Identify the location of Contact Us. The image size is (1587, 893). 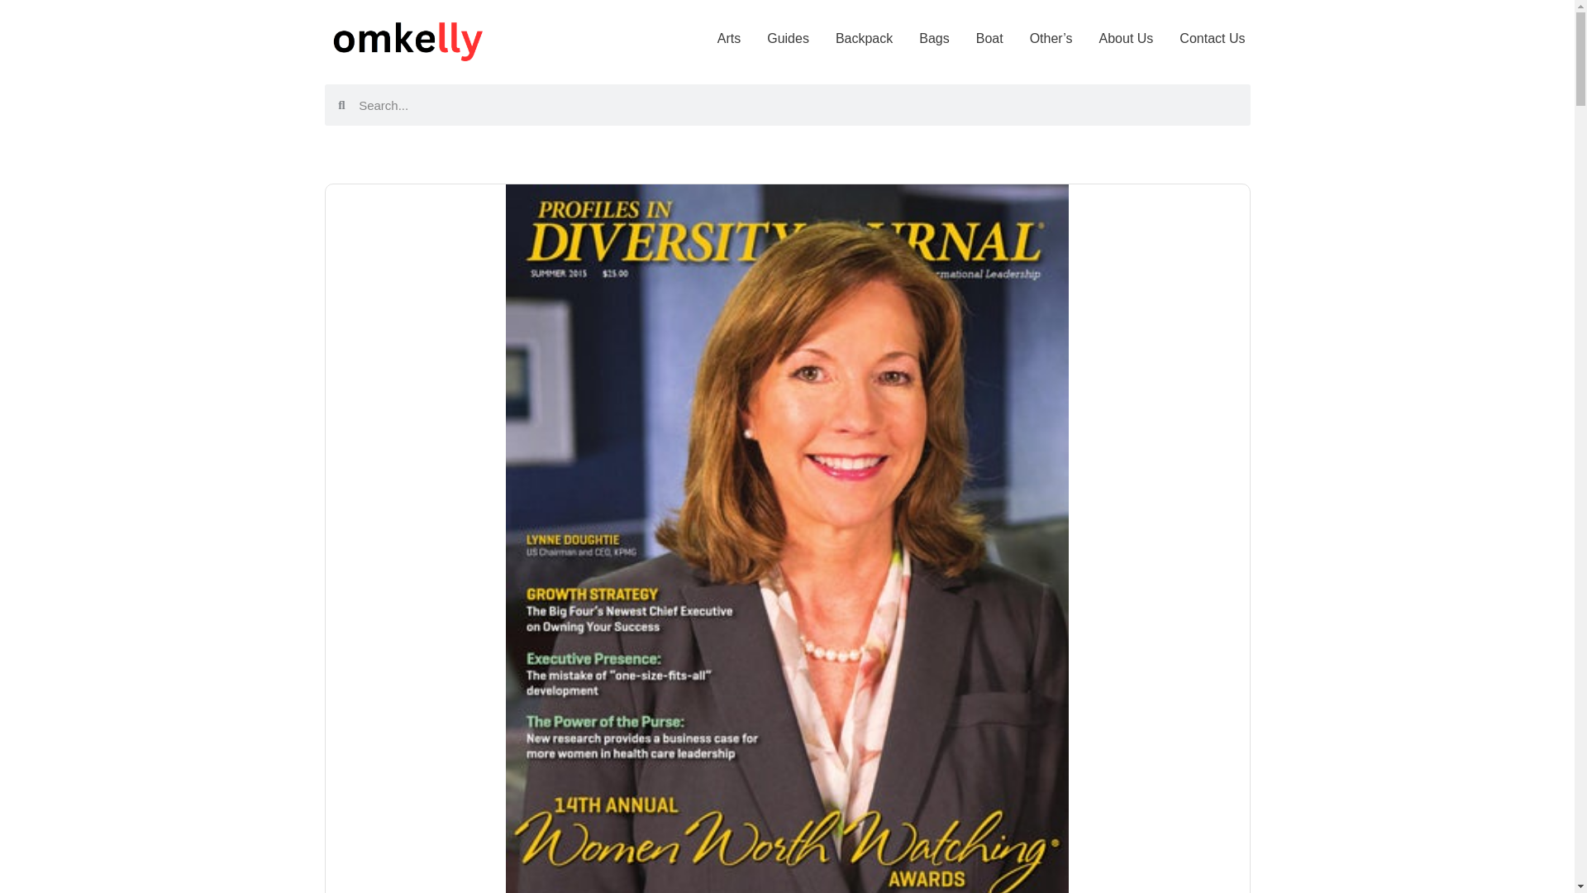
(1212, 38).